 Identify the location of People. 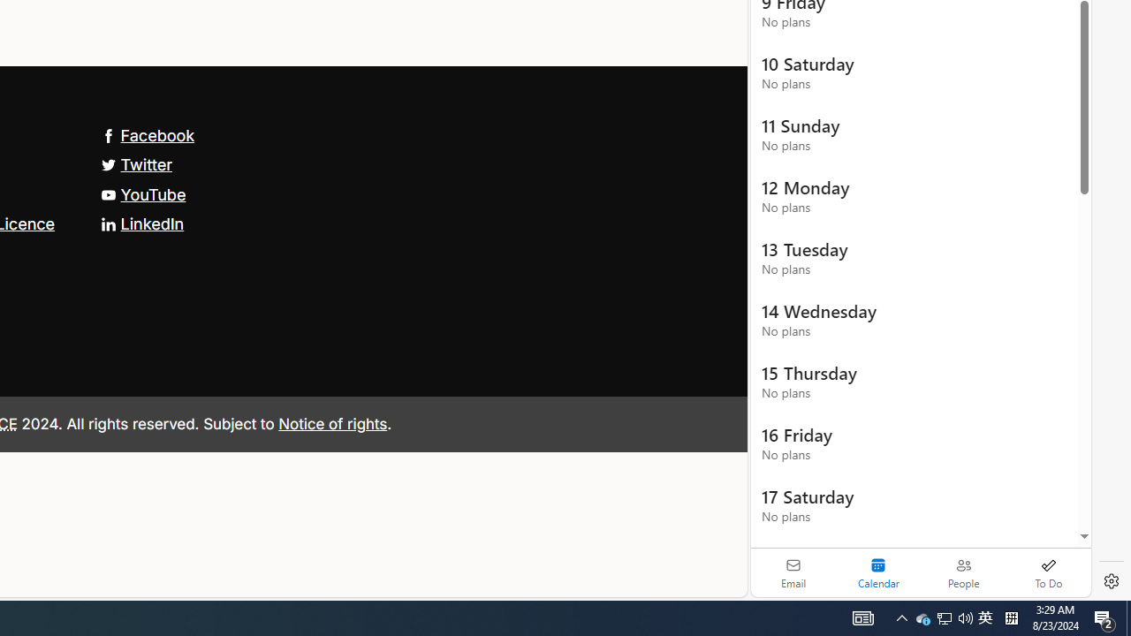
(963, 572).